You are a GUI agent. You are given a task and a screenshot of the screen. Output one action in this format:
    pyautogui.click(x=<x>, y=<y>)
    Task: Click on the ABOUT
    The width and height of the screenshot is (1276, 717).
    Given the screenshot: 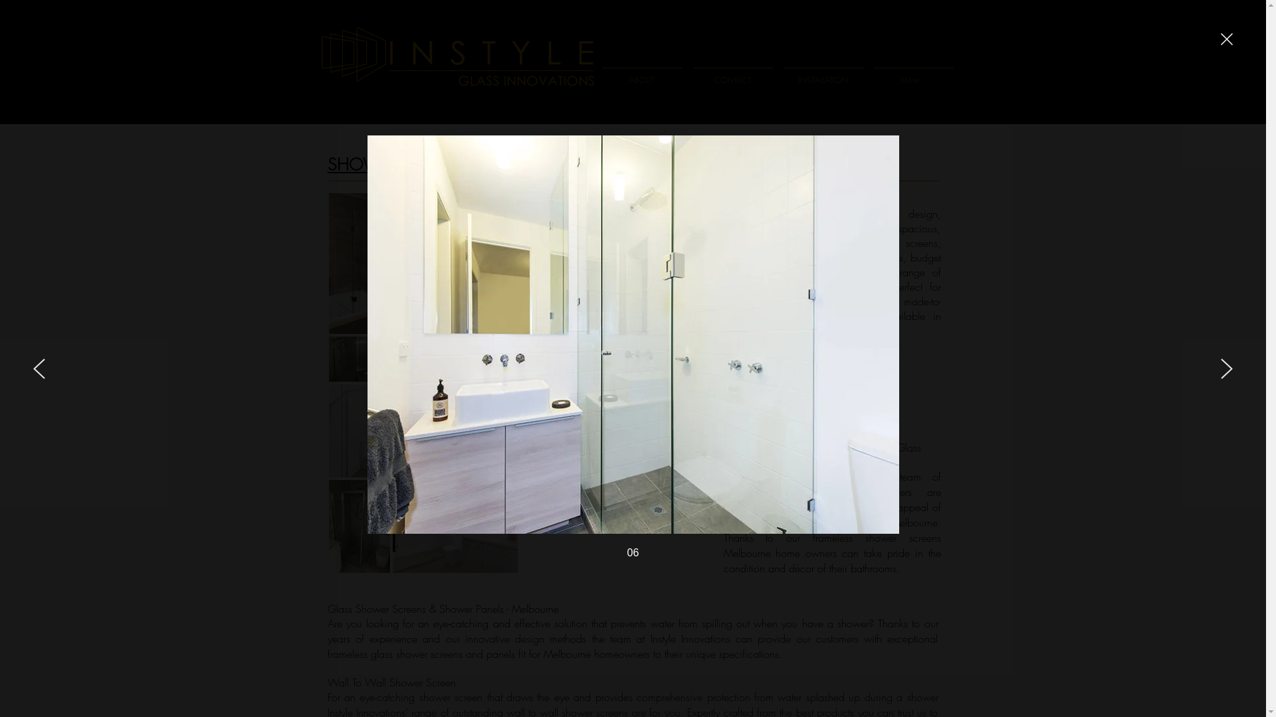 What is the action you would take?
    pyautogui.click(x=642, y=74)
    